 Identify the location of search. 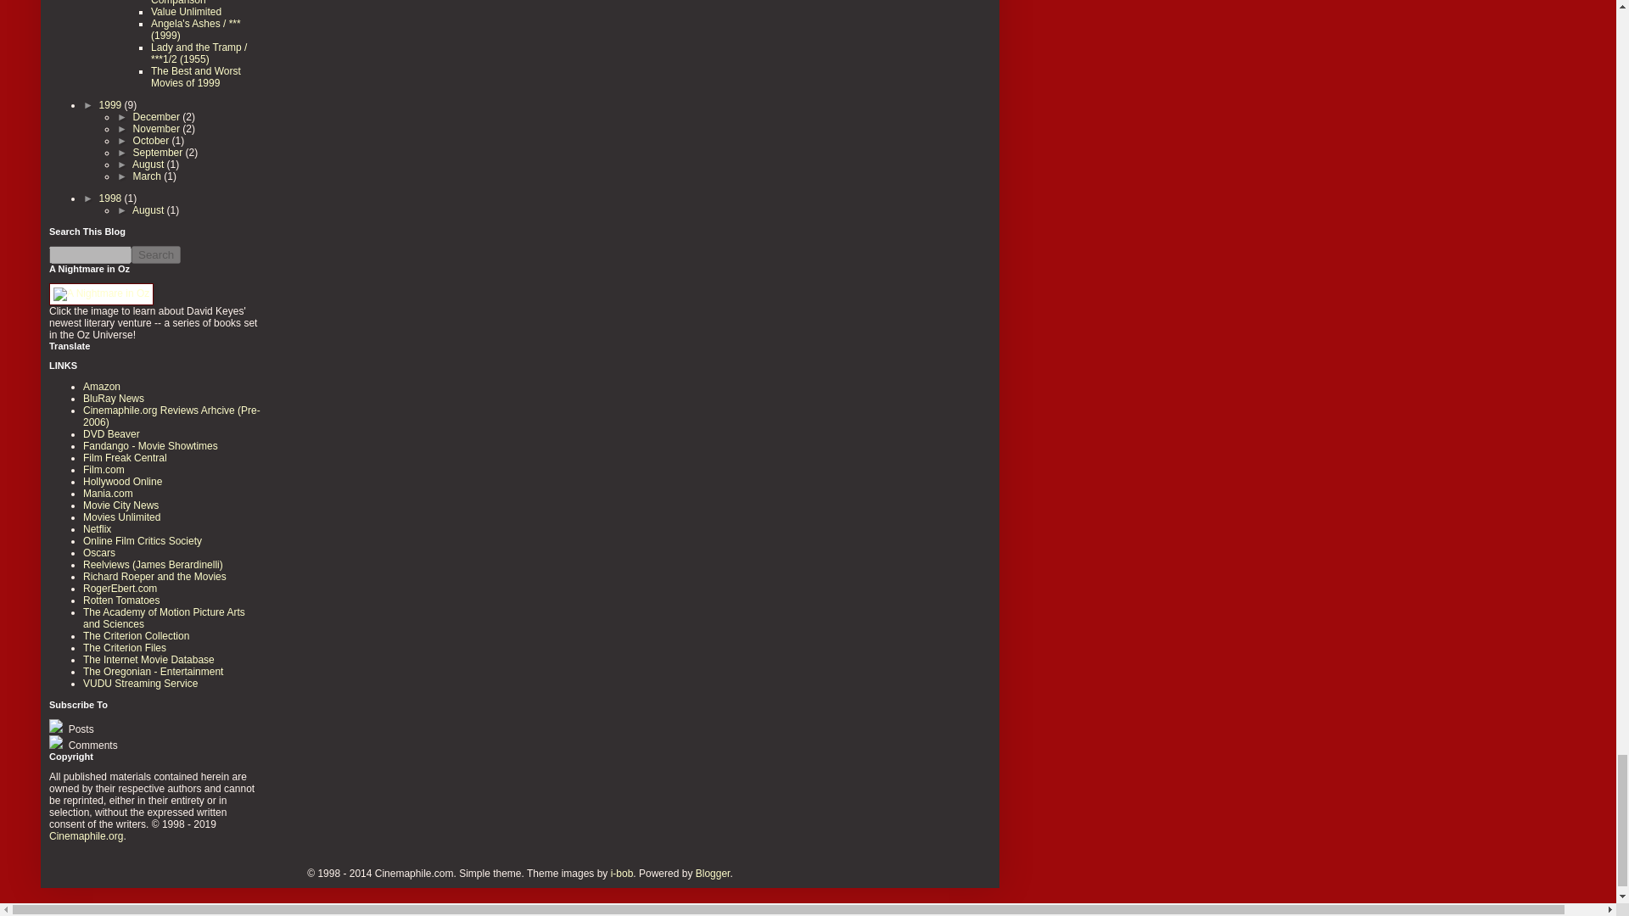
(156, 254).